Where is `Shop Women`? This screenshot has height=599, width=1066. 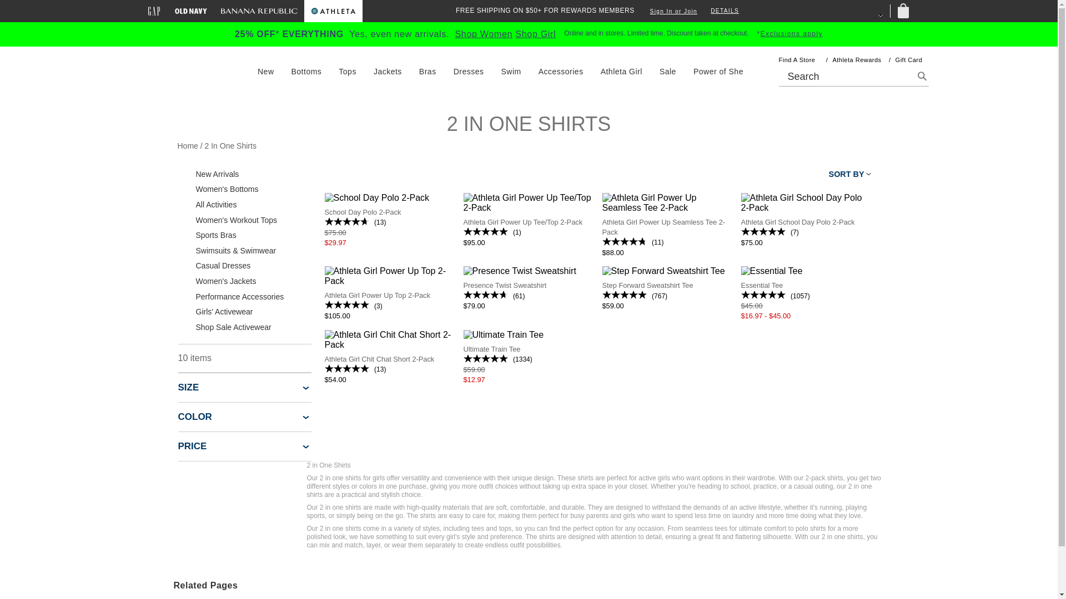
Shop Women is located at coordinates (484, 34).